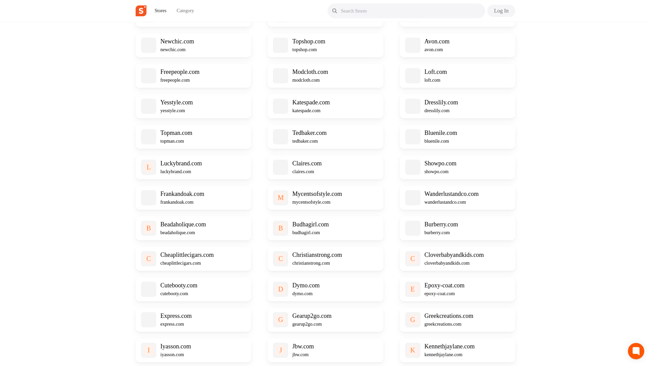 This screenshot has height=366, width=651. Describe the element at coordinates (305, 11) in the screenshot. I see `Zaful.com` at that location.